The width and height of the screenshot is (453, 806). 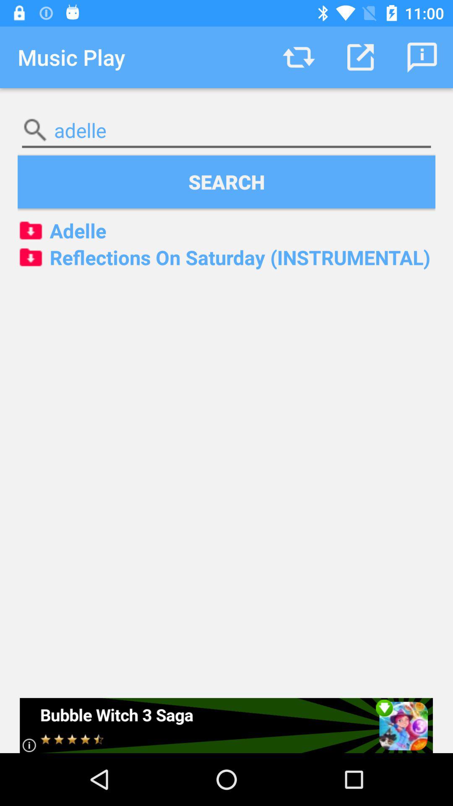 What do you see at coordinates (299, 57) in the screenshot?
I see `press the app next to the music play app` at bounding box center [299, 57].